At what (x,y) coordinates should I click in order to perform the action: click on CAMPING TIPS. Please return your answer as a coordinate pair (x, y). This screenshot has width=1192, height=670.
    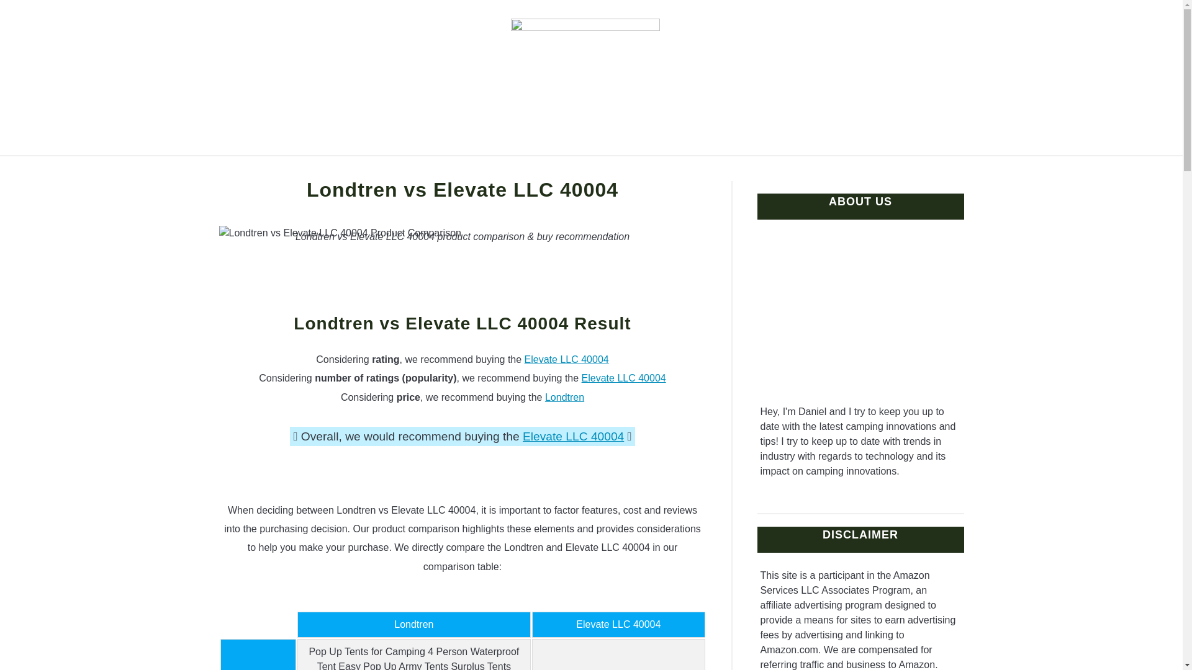
    Looking at the image, I should click on (802, 170).